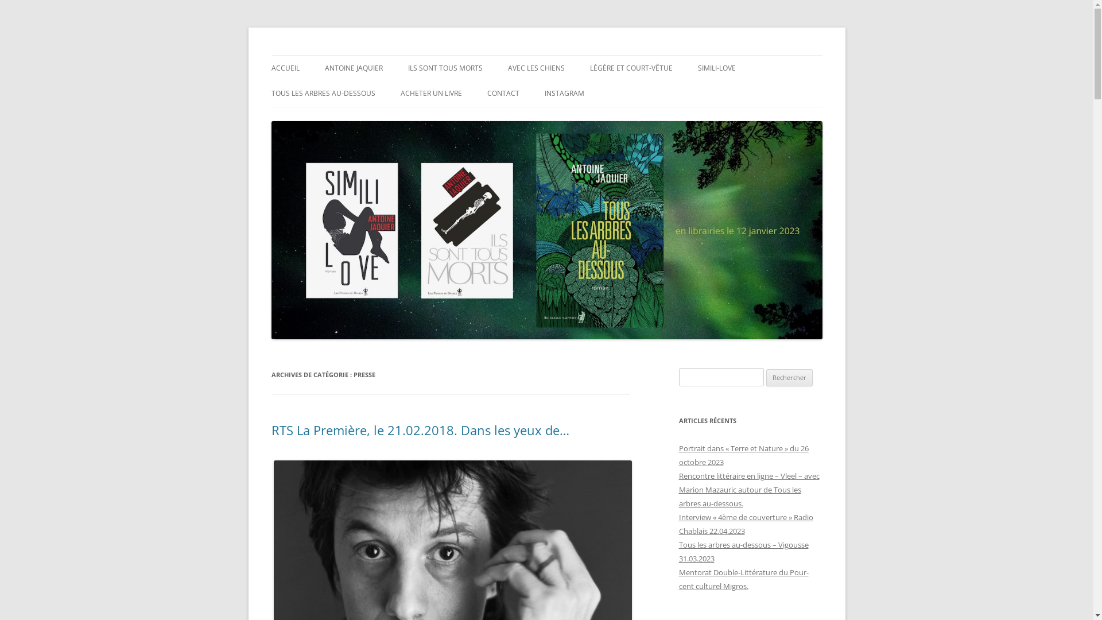 The image size is (1102, 620). I want to click on ACCUEIL, so click(285, 68).